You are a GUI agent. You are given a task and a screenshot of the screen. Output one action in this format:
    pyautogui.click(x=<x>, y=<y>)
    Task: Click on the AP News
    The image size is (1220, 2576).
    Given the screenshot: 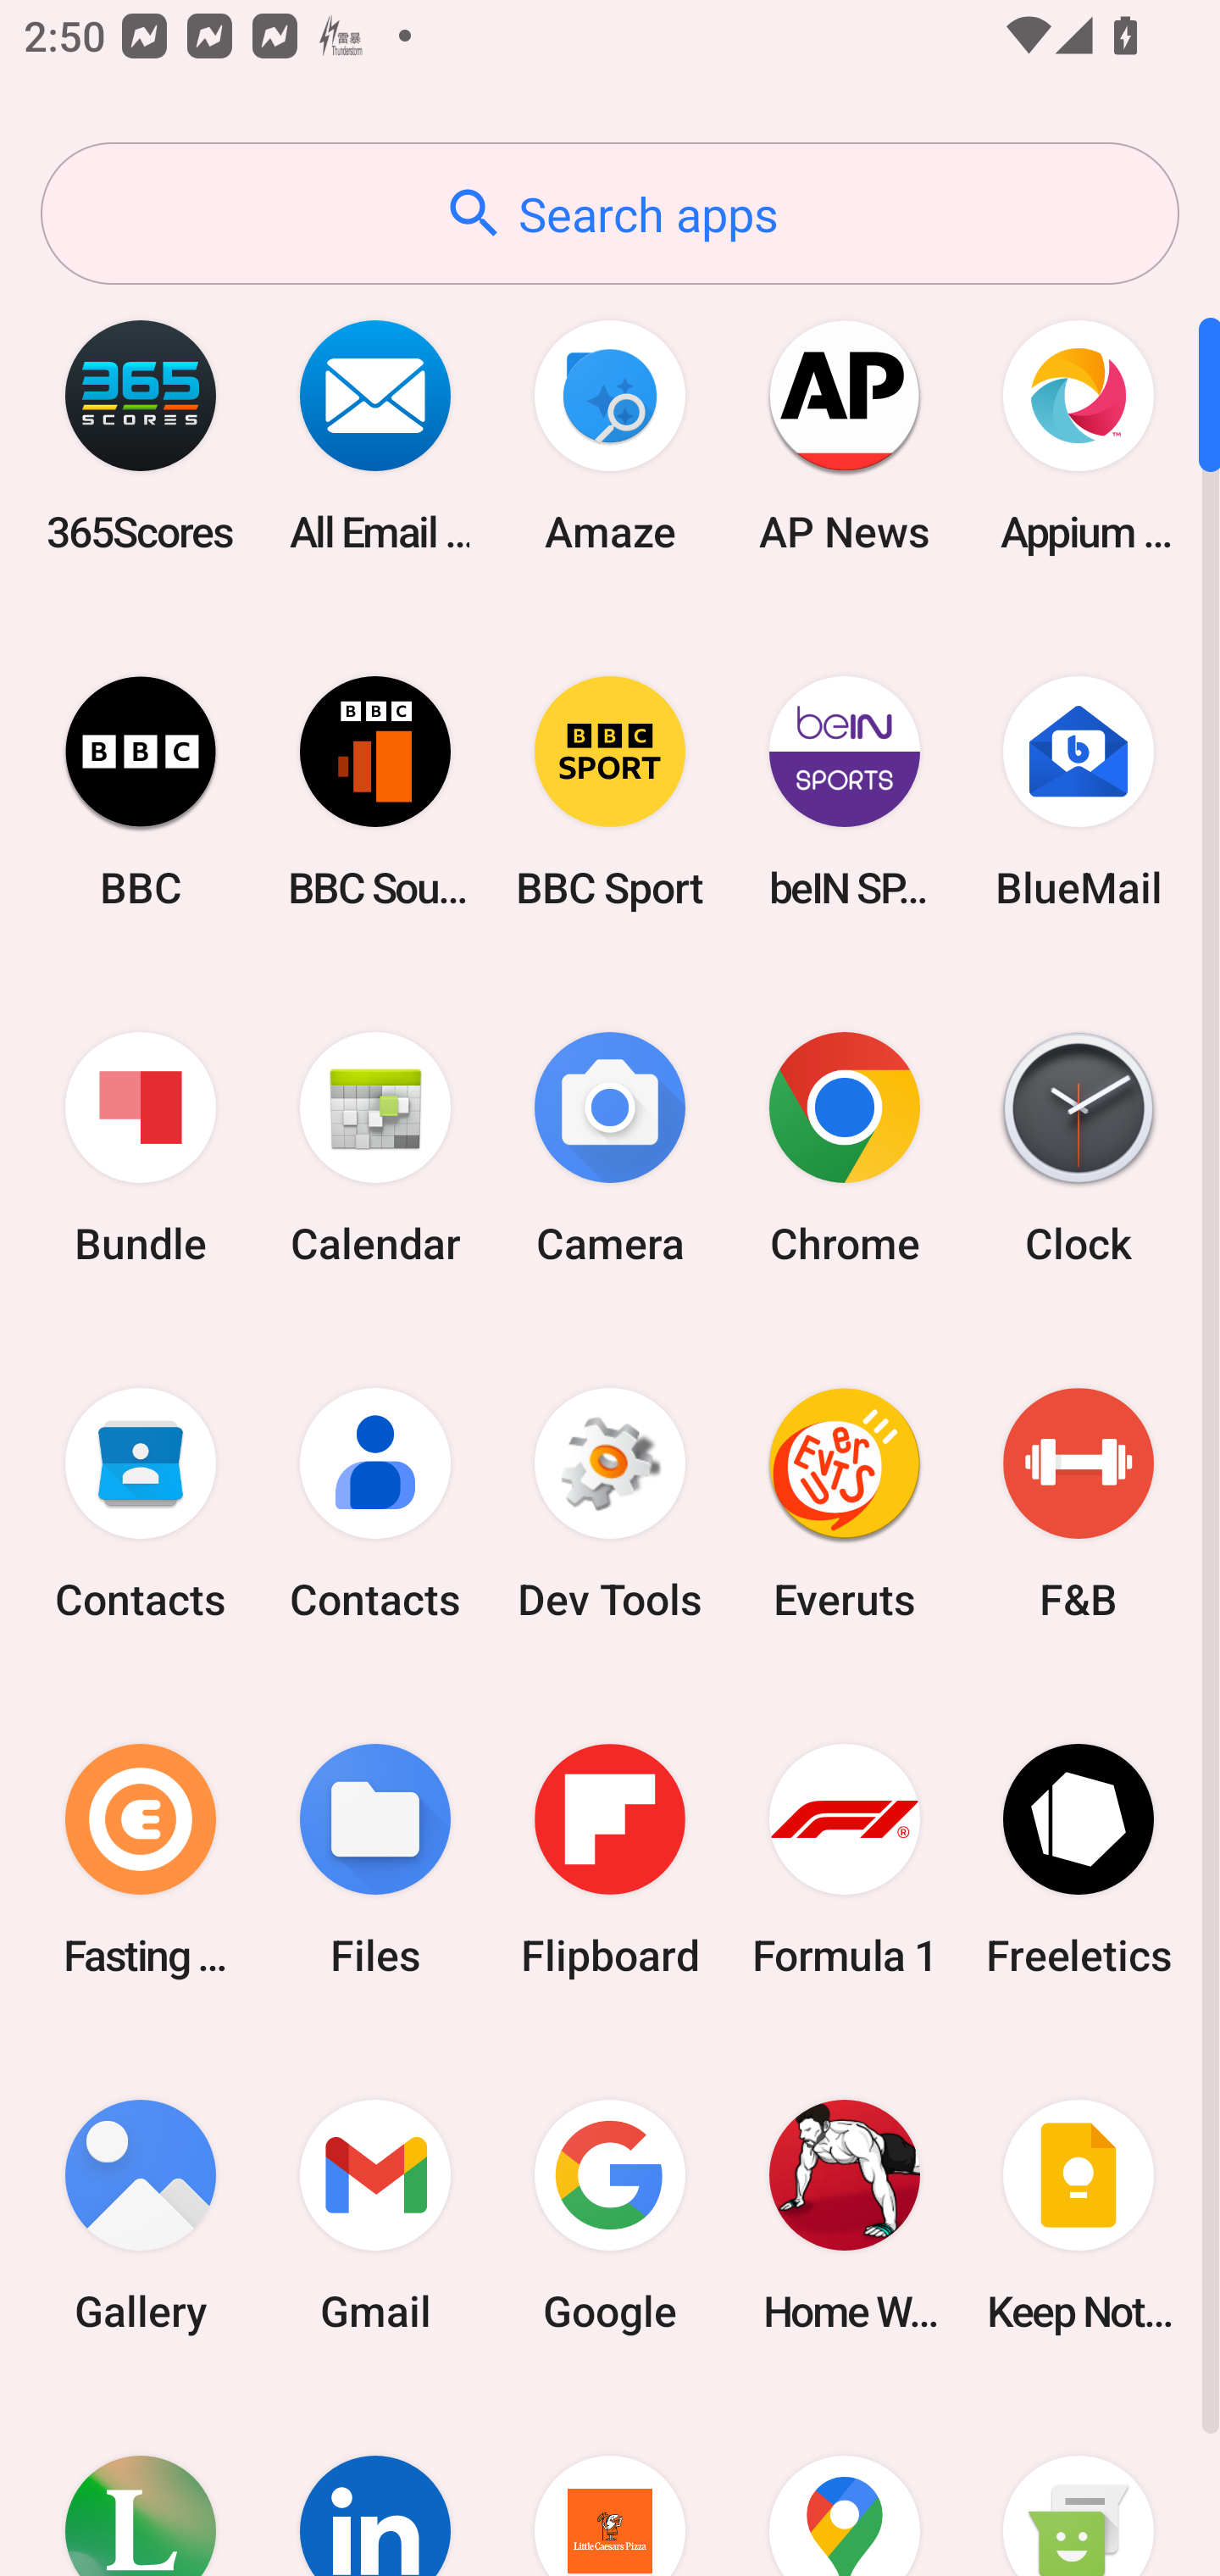 What is the action you would take?
    pyautogui.click(x=844, y=436)
    